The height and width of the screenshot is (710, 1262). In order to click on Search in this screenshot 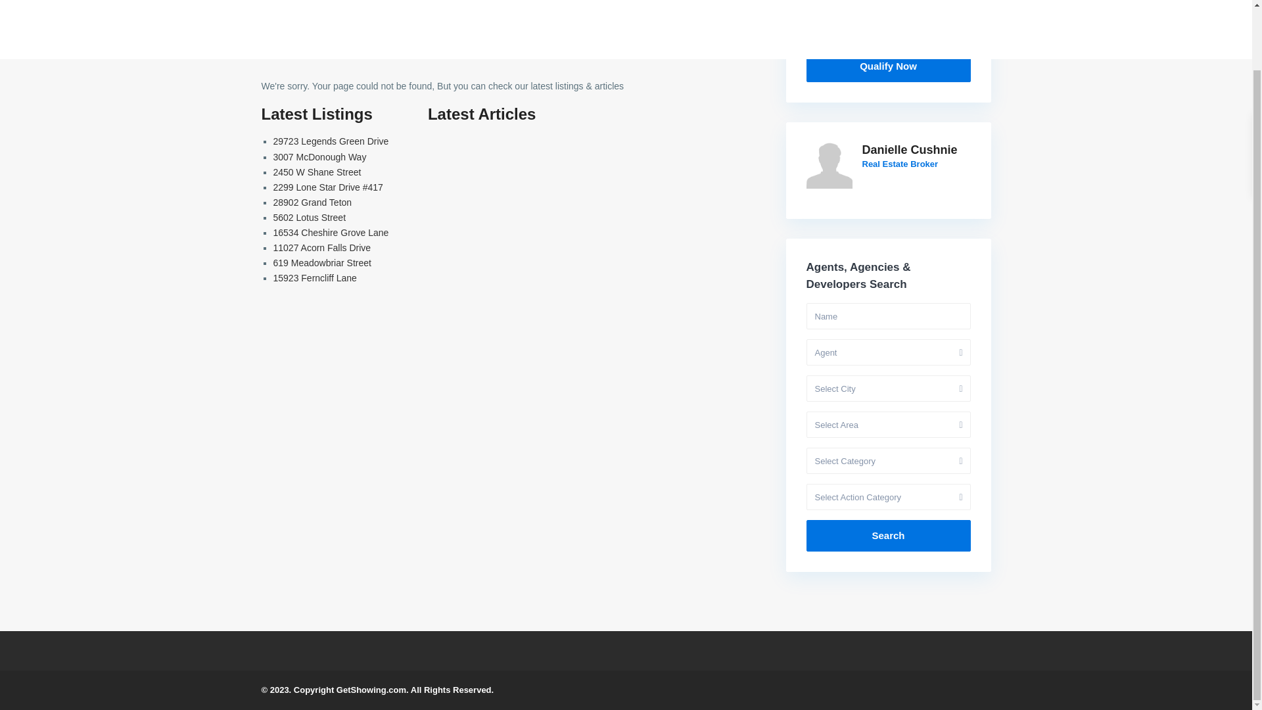, I will do `click(888, 535)`.